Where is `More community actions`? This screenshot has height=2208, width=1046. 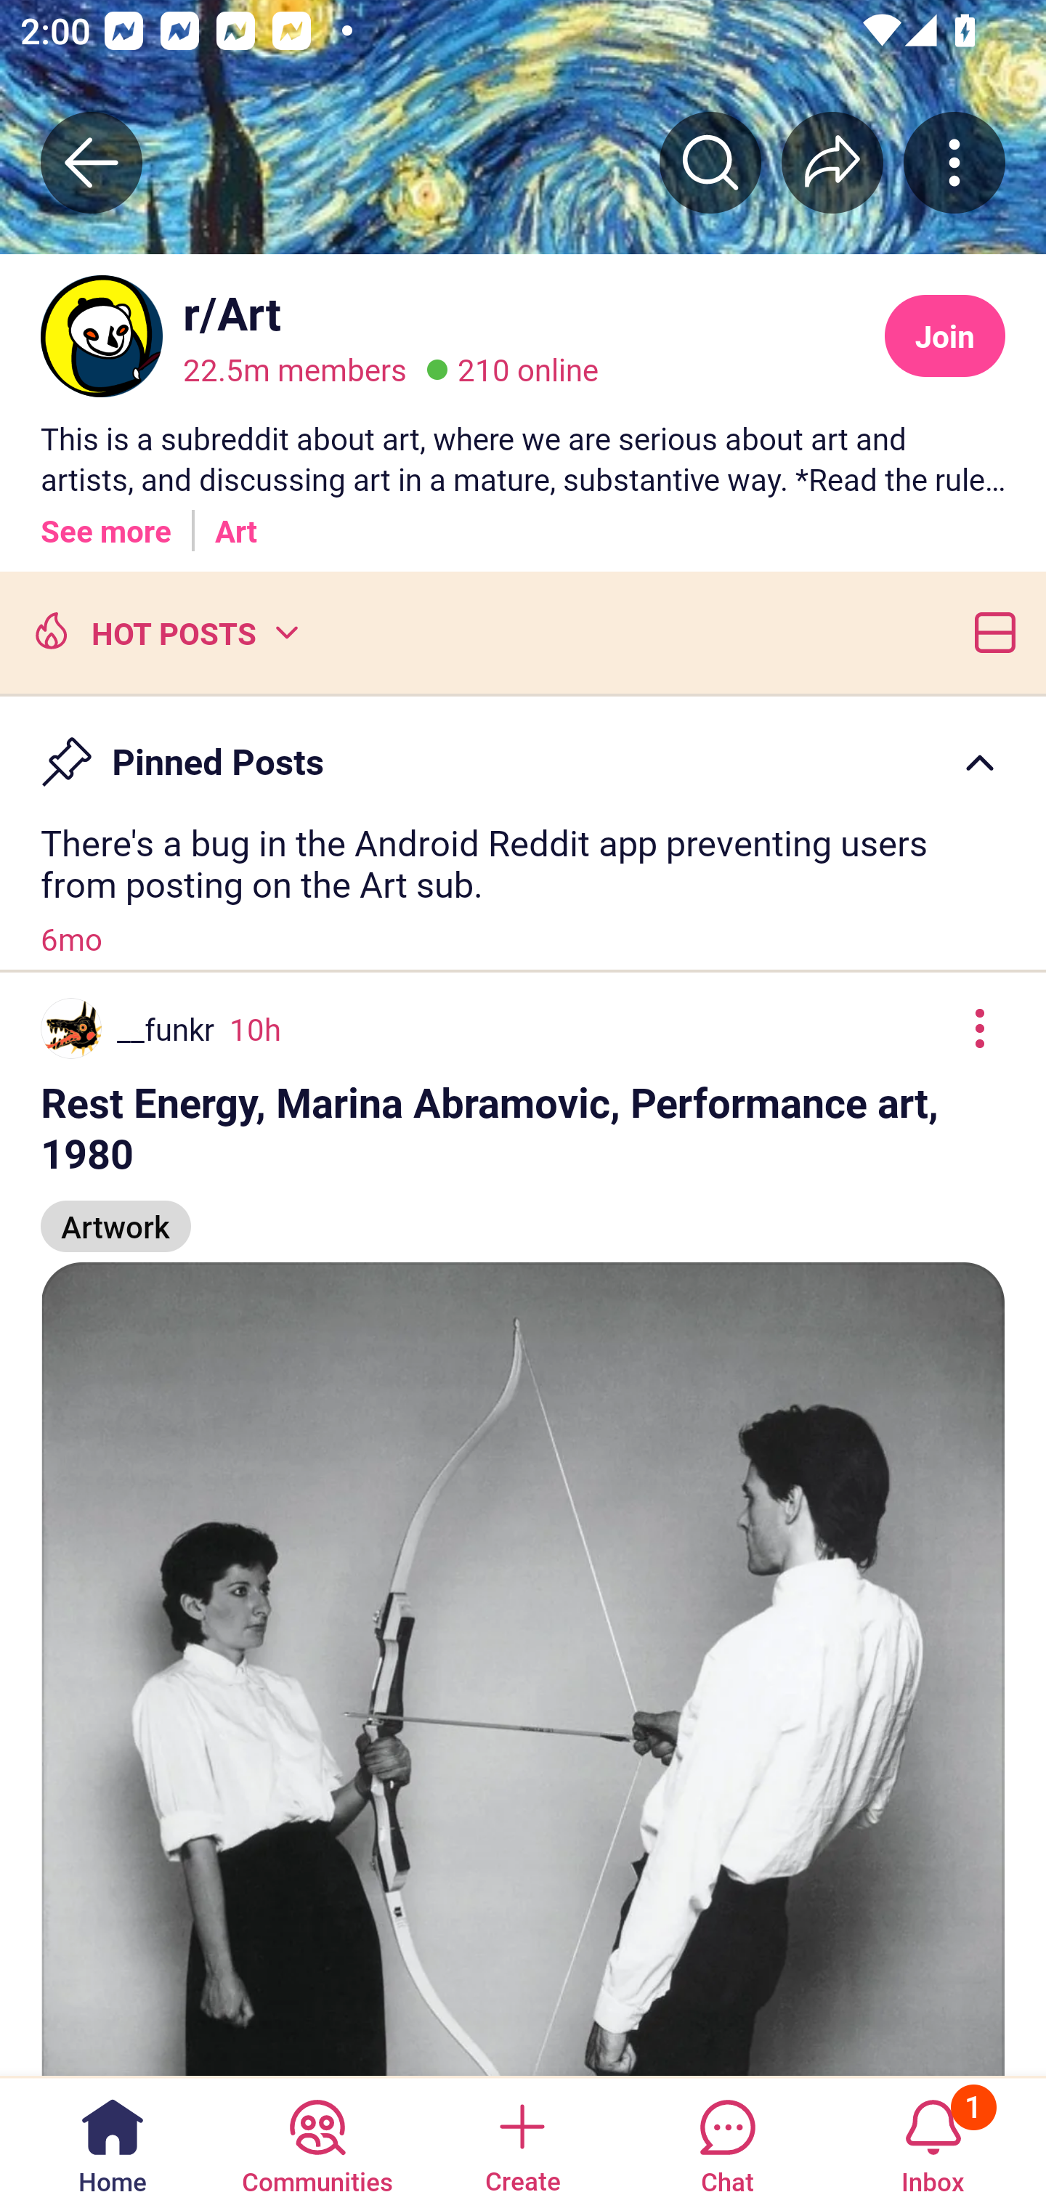
More community actions is located at coordinates (954, 162).